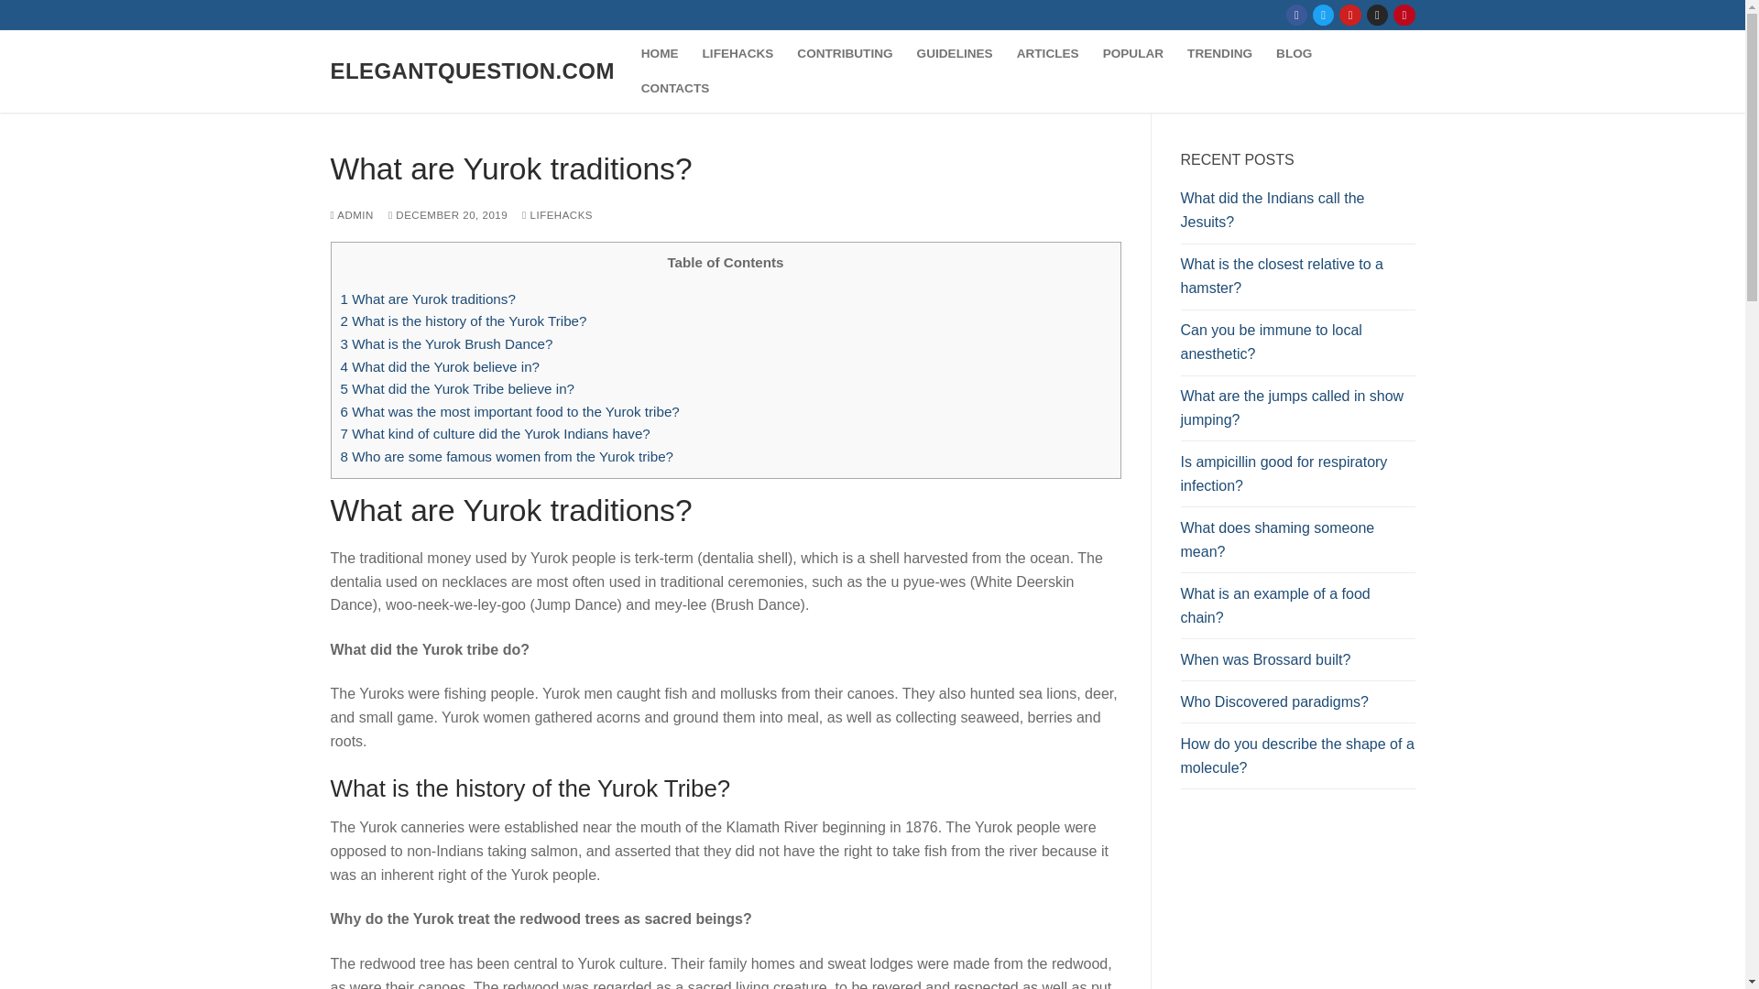 This screenshot has width=1759, height=989. Describe the element at coordinates (1294, 53) in the screenshot. I see `BLOG` at that location.